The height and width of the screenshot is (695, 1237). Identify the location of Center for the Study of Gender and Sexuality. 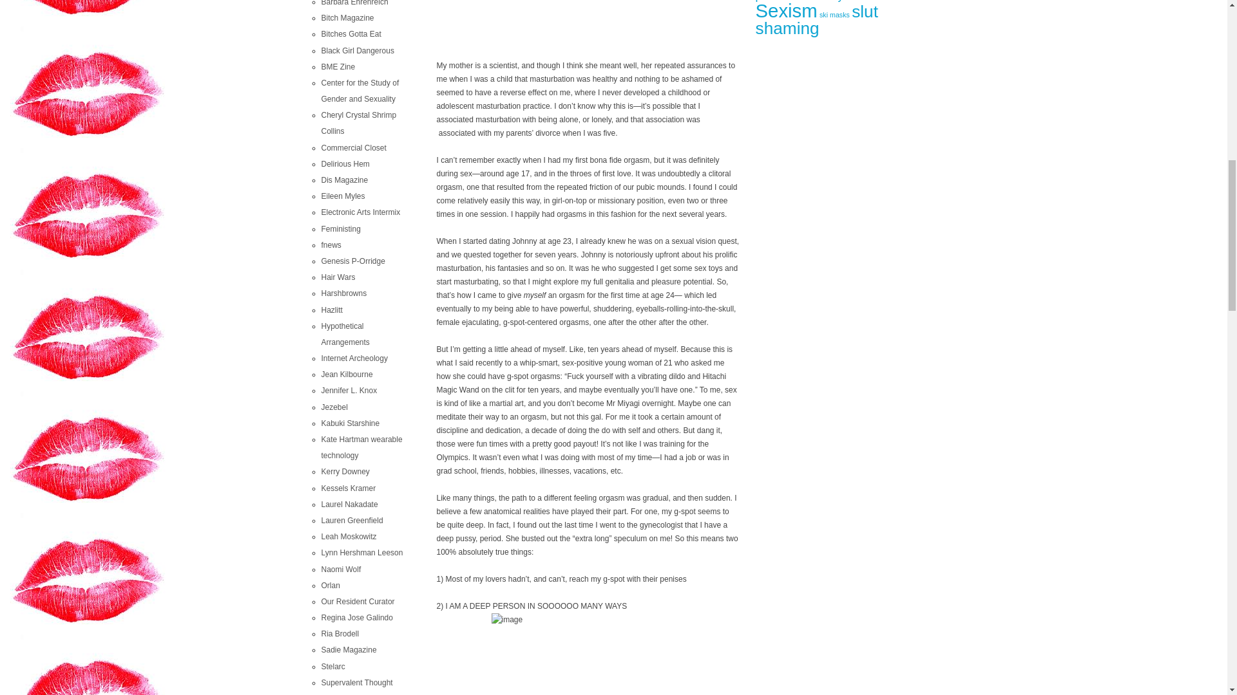
(360, 91).